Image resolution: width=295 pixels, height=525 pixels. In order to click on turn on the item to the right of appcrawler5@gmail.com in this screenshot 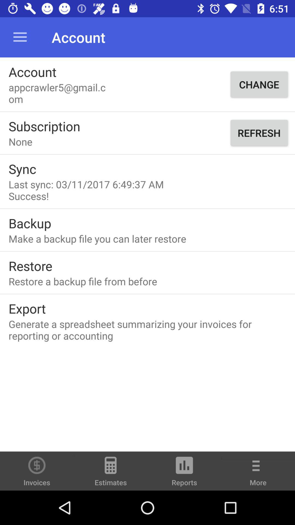, I will do `click(259, 84)`.